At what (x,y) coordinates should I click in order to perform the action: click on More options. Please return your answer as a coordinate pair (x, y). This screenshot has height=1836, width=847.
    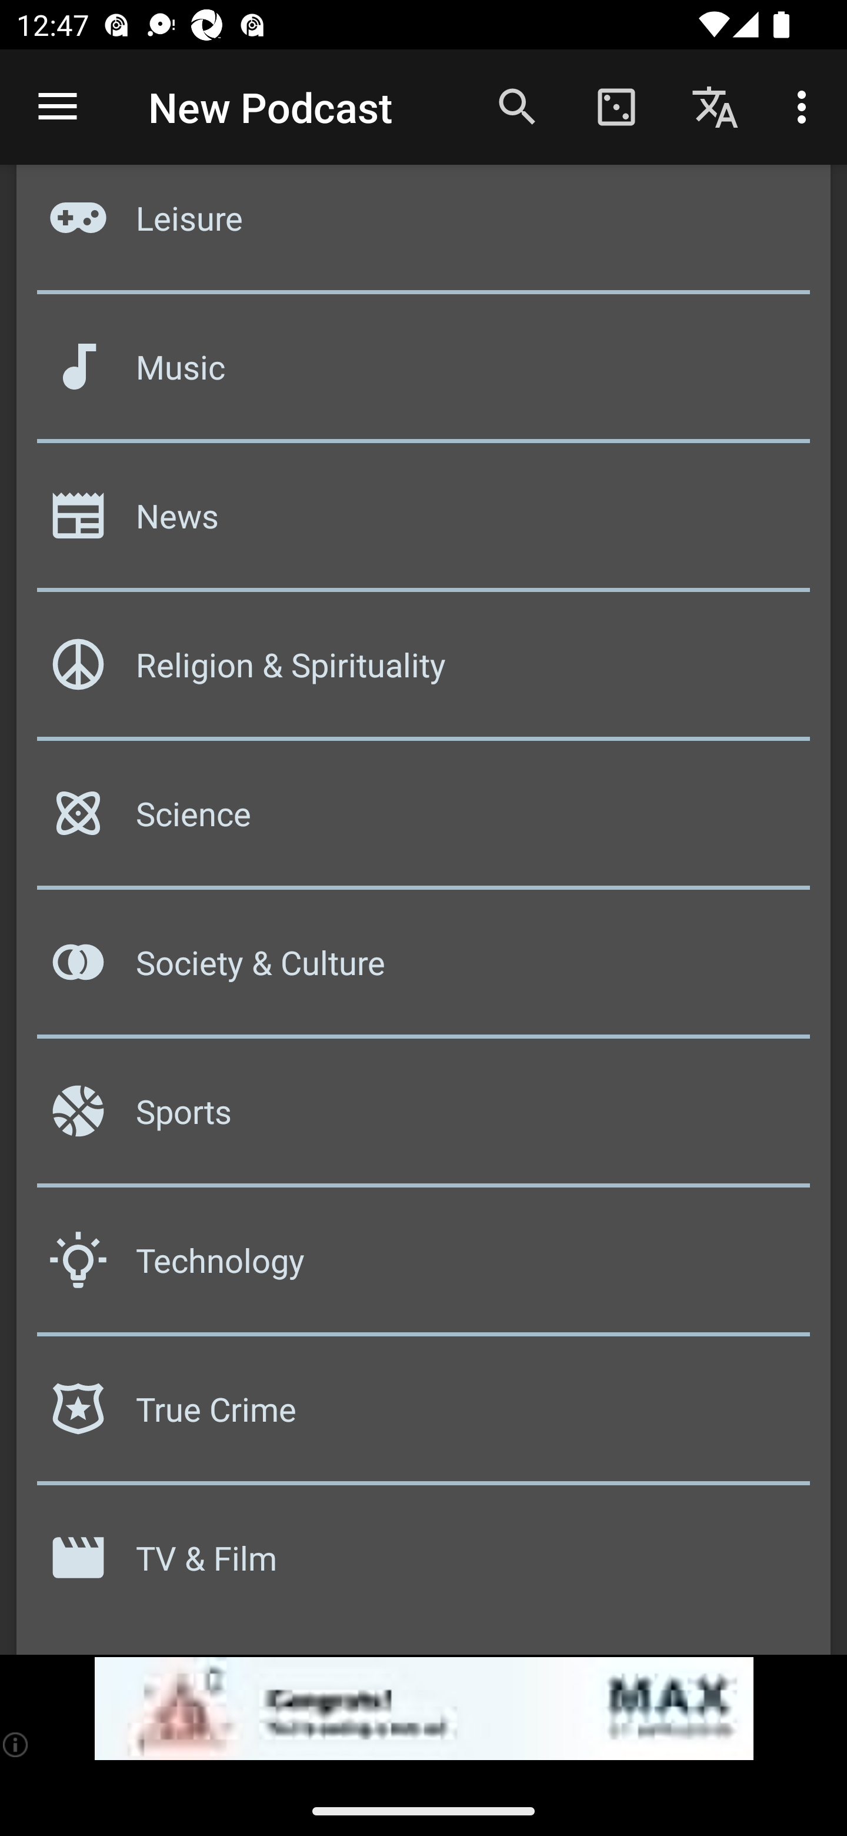
    Looking at the image, I should click on (806, 106).